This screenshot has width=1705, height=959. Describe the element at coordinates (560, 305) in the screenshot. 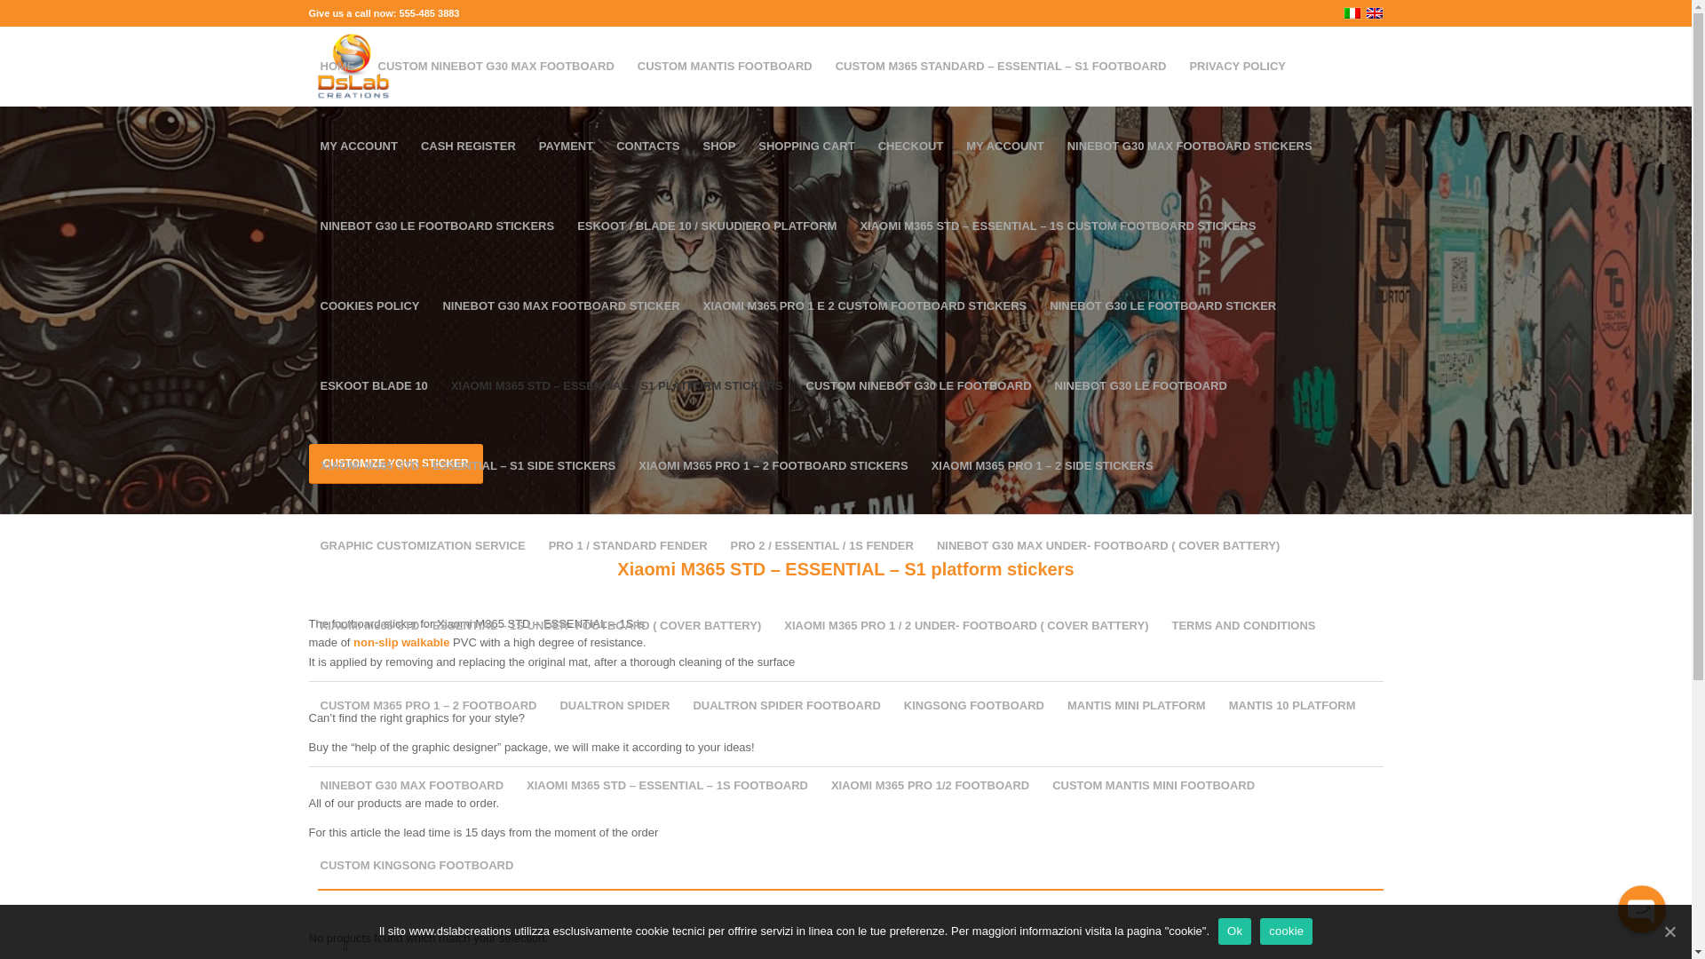

I see `NINEBOT G30 MAX FOOTBOARD STICKER` at that location.